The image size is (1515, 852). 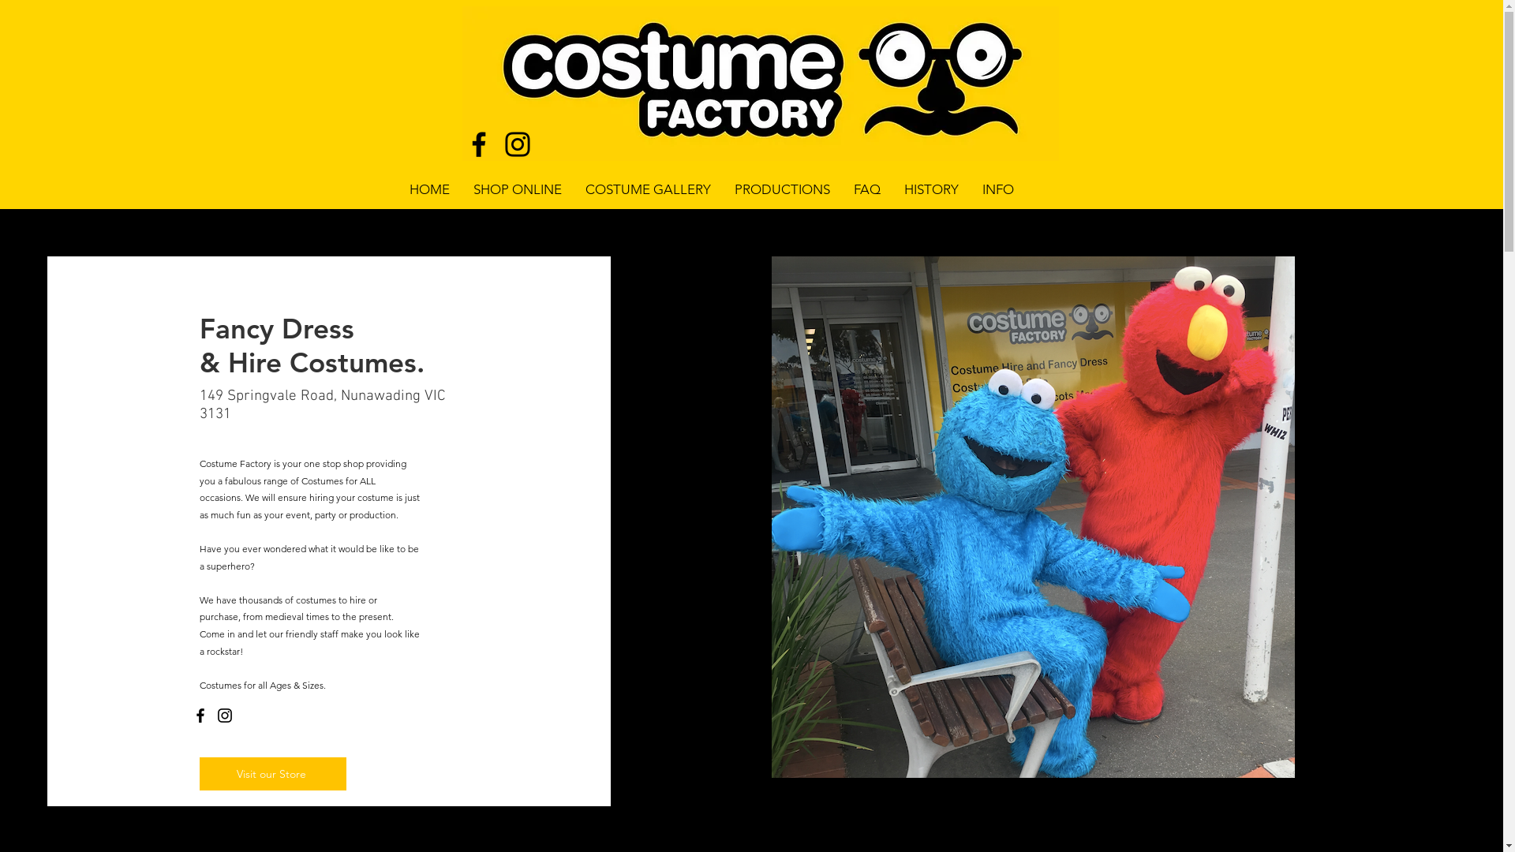 I want to click on INFO, so click(x=998, y=189).